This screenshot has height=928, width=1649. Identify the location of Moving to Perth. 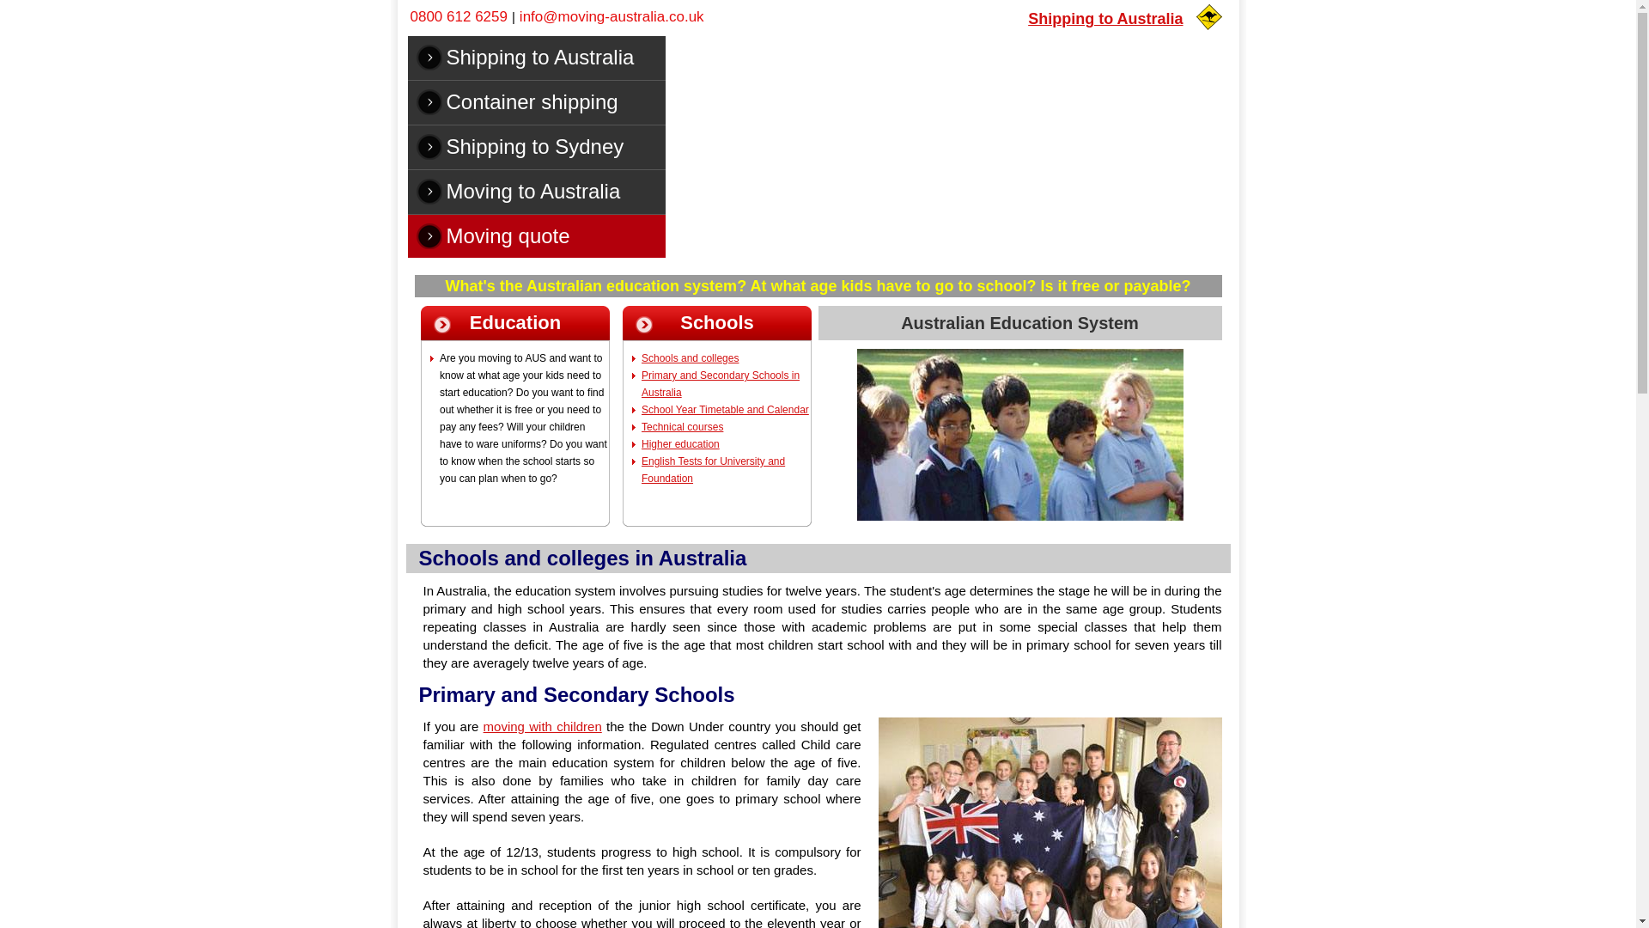
(539, 101).